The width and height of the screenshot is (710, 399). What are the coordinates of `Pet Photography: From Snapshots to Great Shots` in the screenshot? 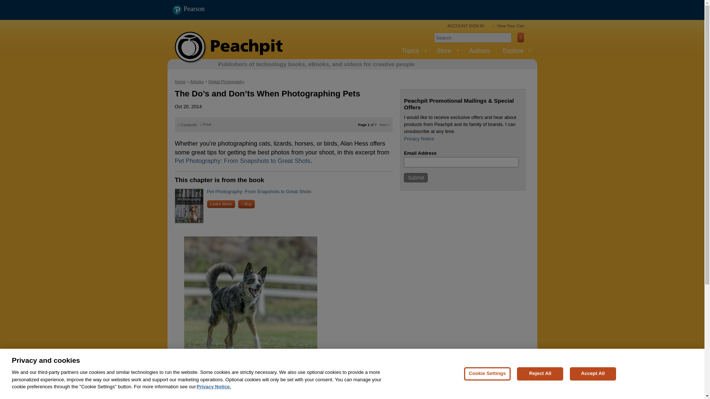 It's located at (243, 160).